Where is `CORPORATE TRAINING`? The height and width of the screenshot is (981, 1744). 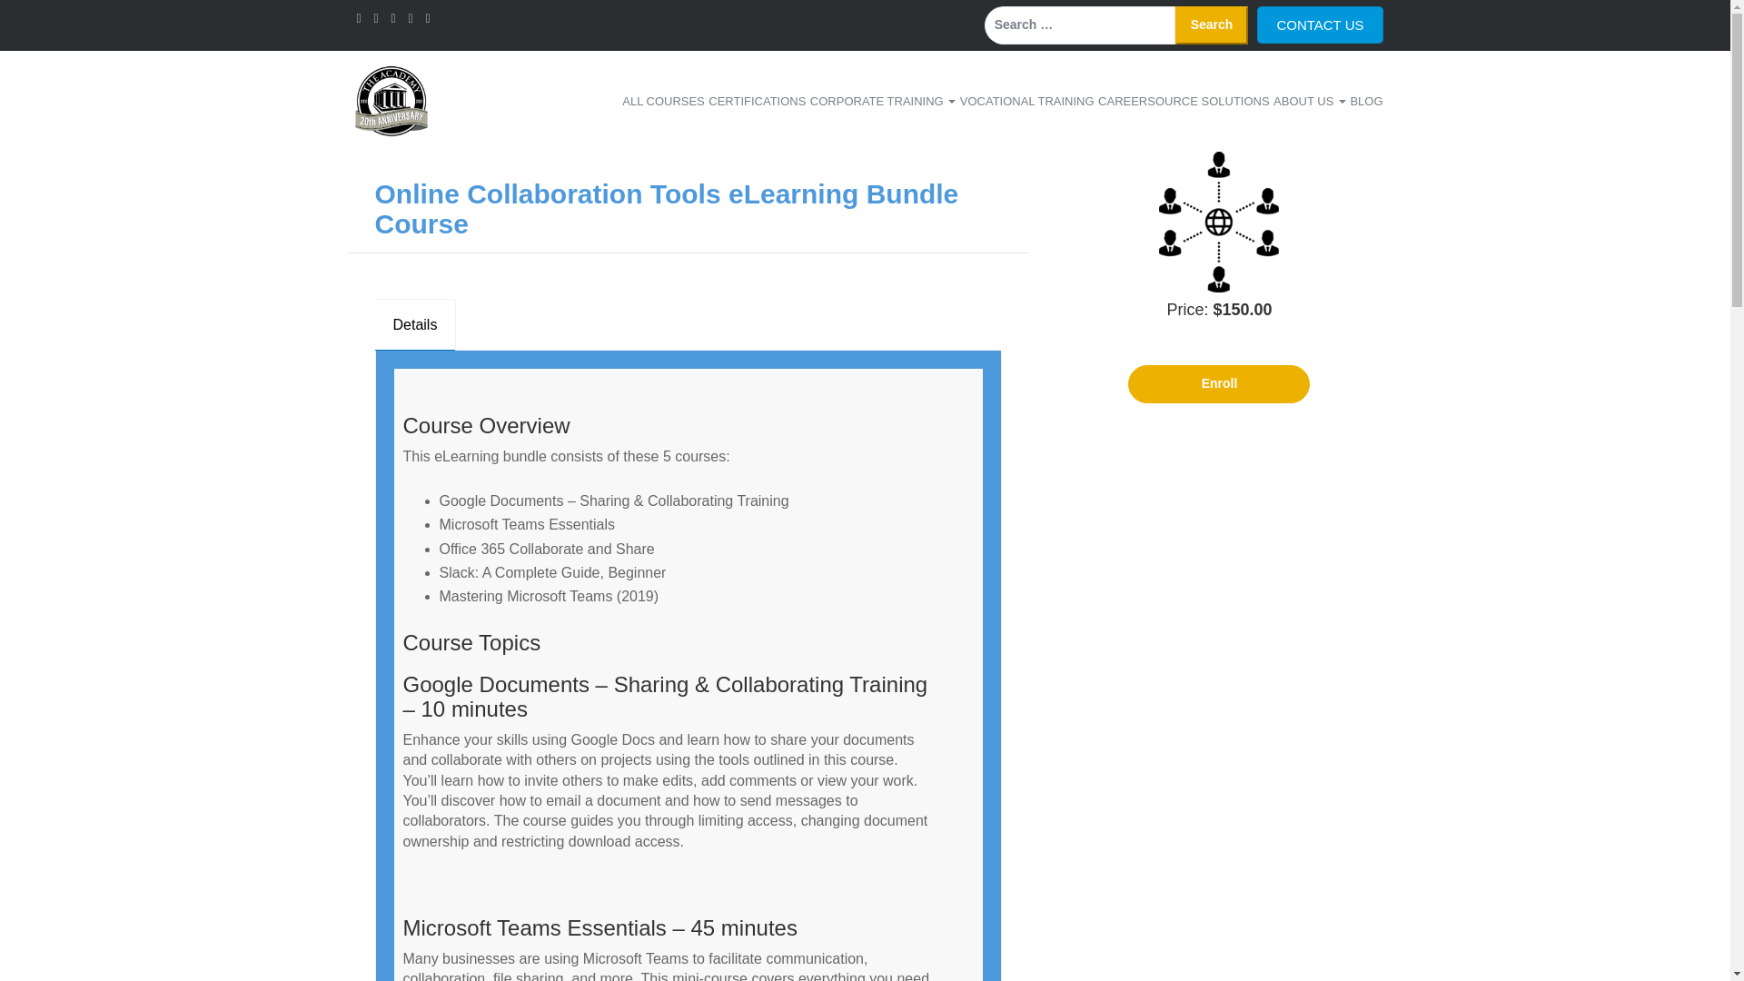
CORPORATE TRAINING is located at coordinates (883, 102).